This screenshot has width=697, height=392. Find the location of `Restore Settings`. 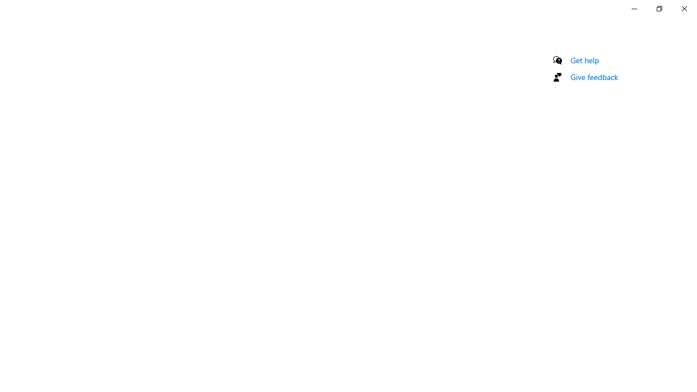

Restore Settings is located at coordinates (659, 9).